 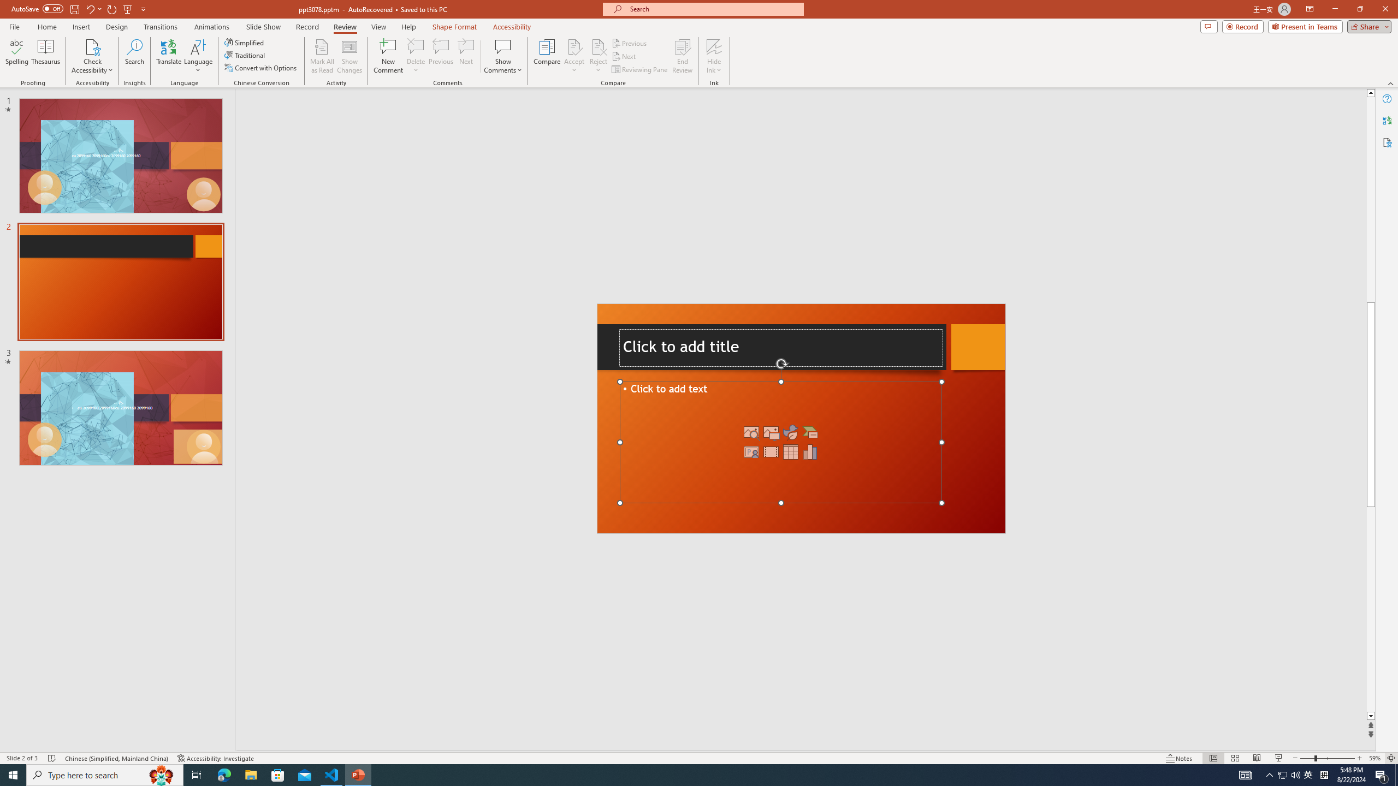 What do you see at coordinates (1353, 740) in the screenshot?
I see `Fit slide to current window.` at bounding box center [1353, 740].